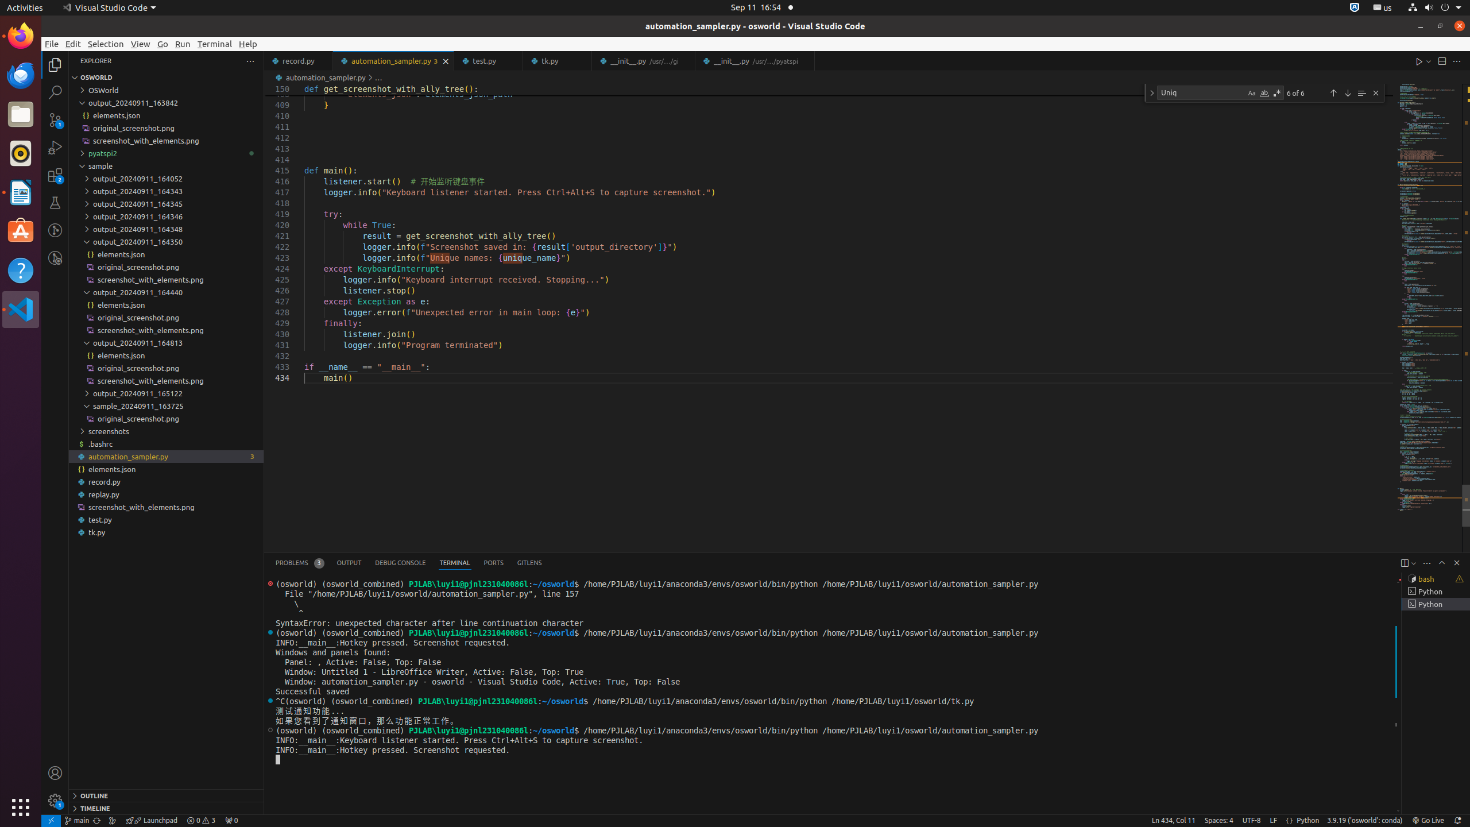 The height and width of the screenshot is (827, 1470). I want to click on Show the GitLens Commit Graph, so click(113, 821).